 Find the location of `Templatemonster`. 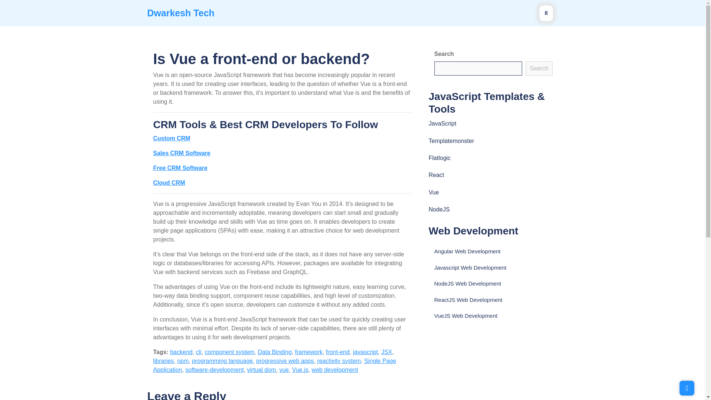

Templatemonster is located at coordinates (451, 141).